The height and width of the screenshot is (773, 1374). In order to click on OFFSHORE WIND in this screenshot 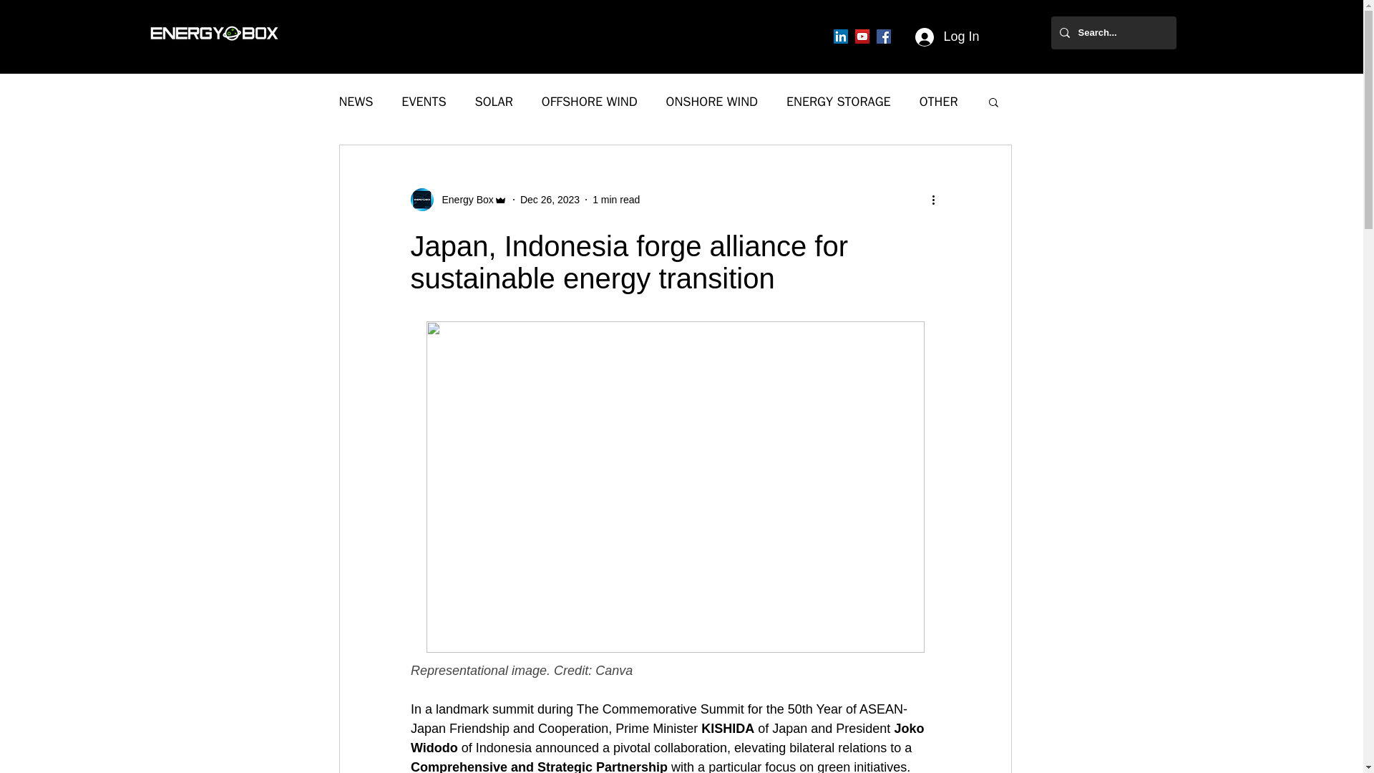, I will do `click(589, 102)`.